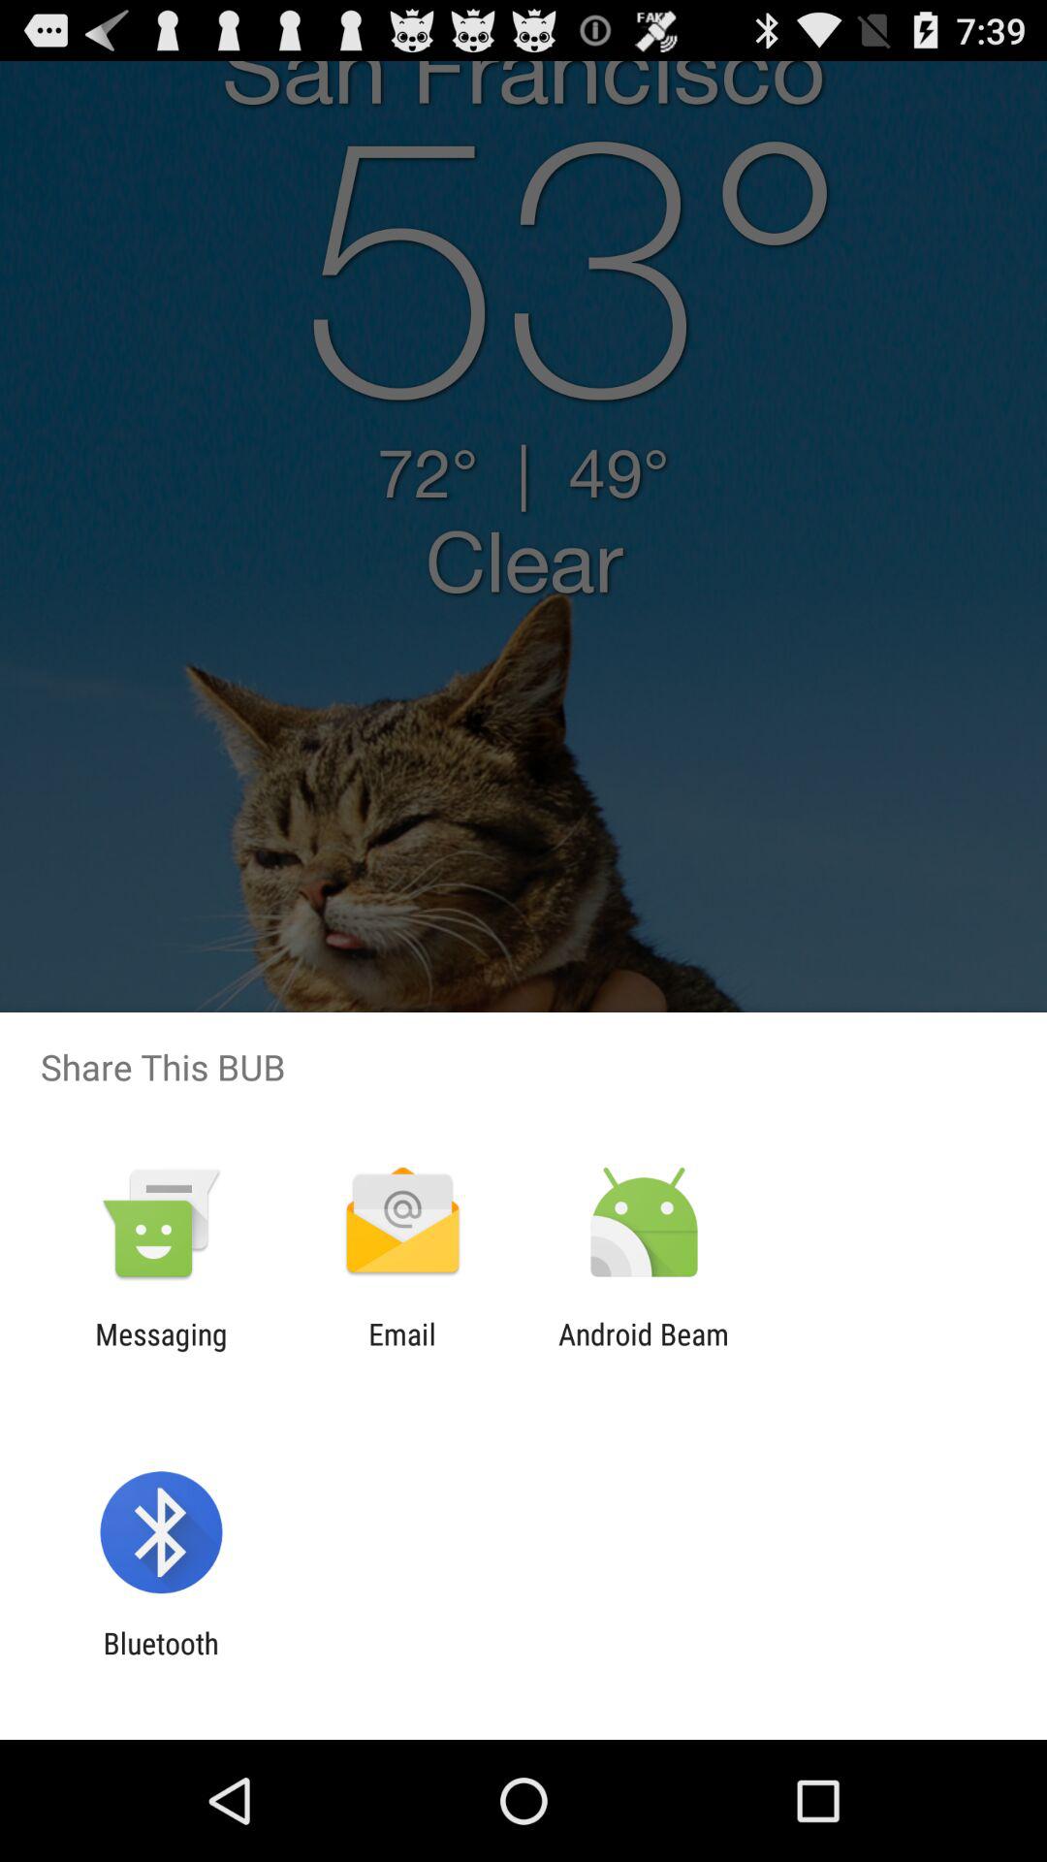 This screenshot has width=1047, height=1862. What do you see at coordinates (401, 1351) in the screenshot?
I see `open the email` at bounding box center [401, 1351].